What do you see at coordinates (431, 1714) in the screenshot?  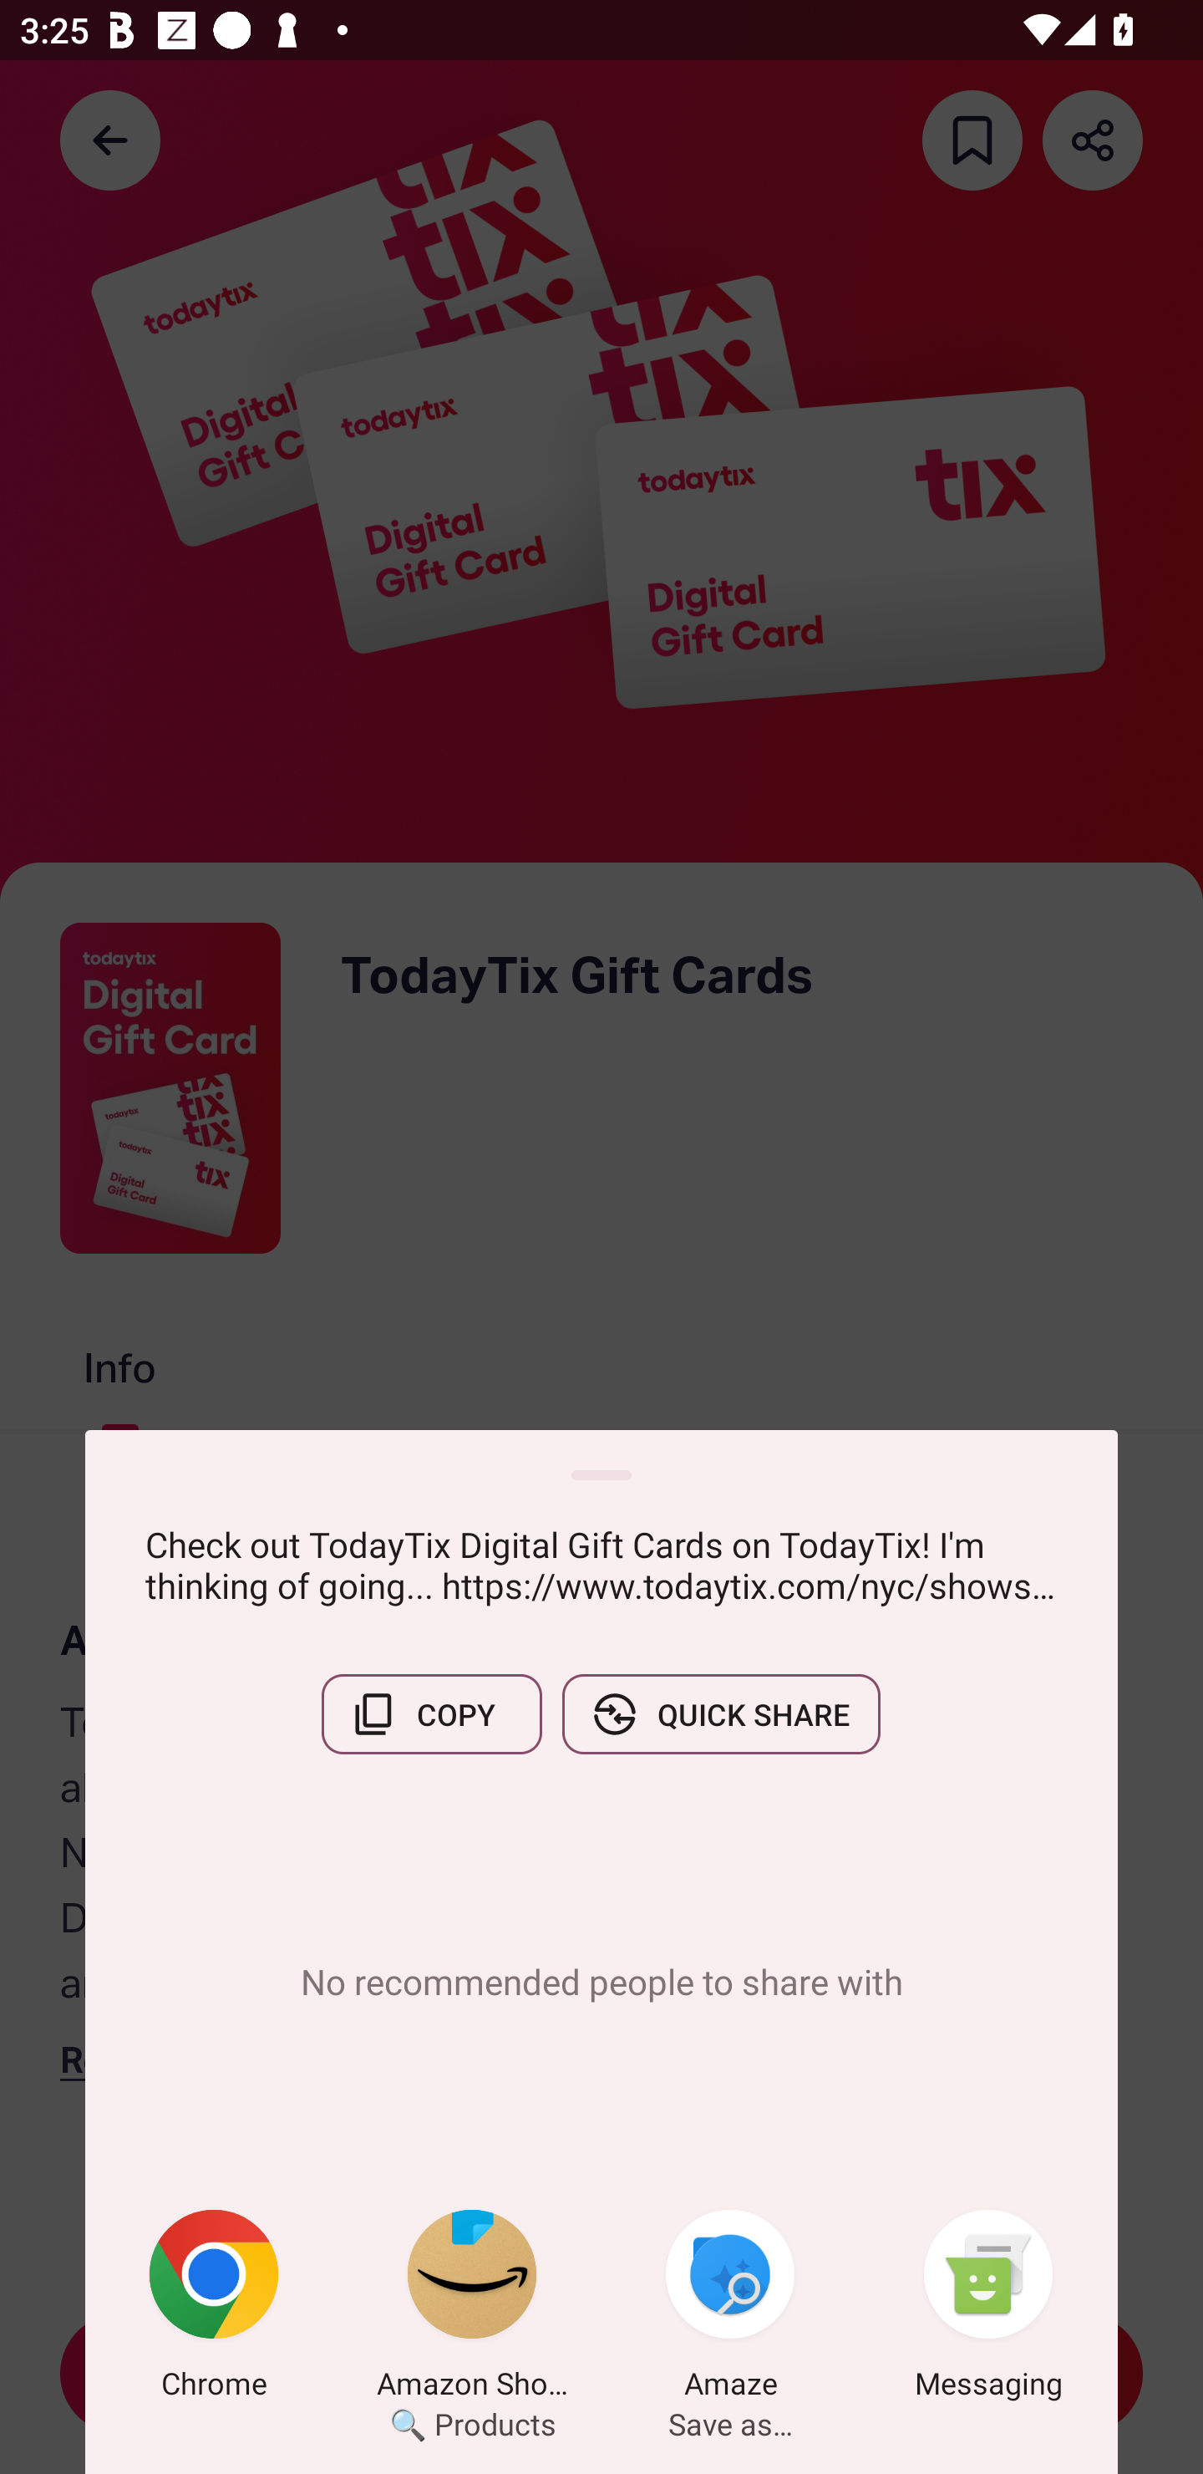 I see `COPY` at bounding box center [431, 1714].